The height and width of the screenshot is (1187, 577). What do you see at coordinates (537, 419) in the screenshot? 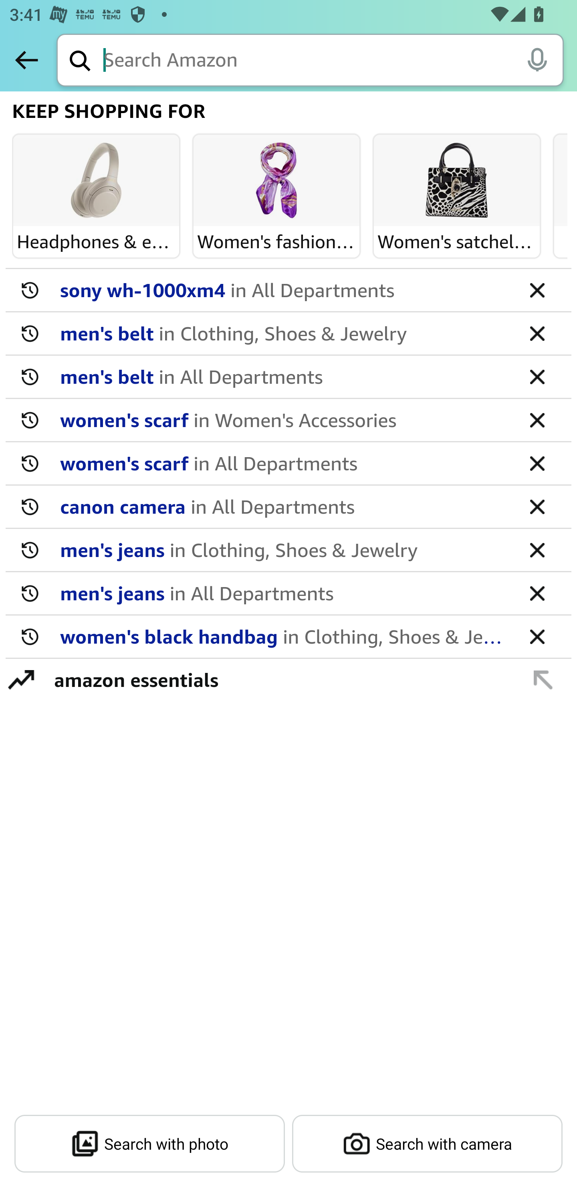
I see `delete` at bounding box center [537, 419].